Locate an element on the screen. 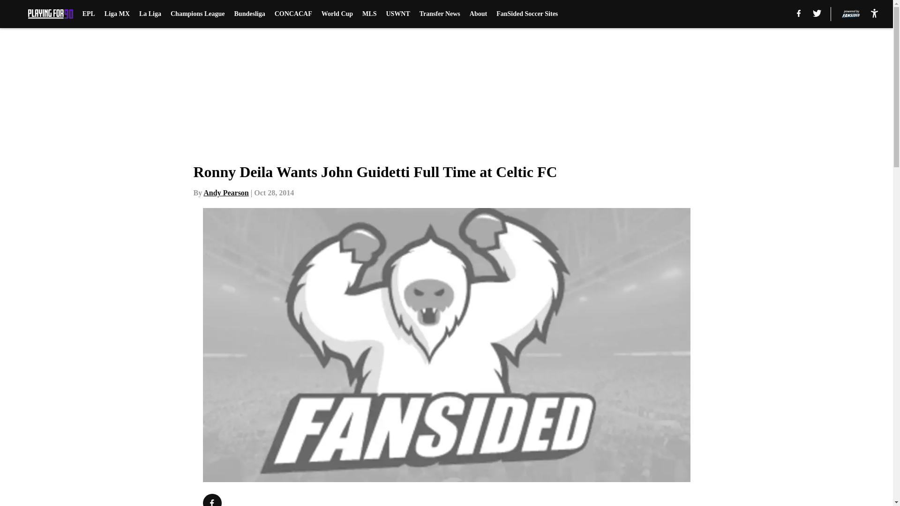 Image resolution: width=900 pixels, height=506 pixels. La Liga is located at coordinates (150, 14).